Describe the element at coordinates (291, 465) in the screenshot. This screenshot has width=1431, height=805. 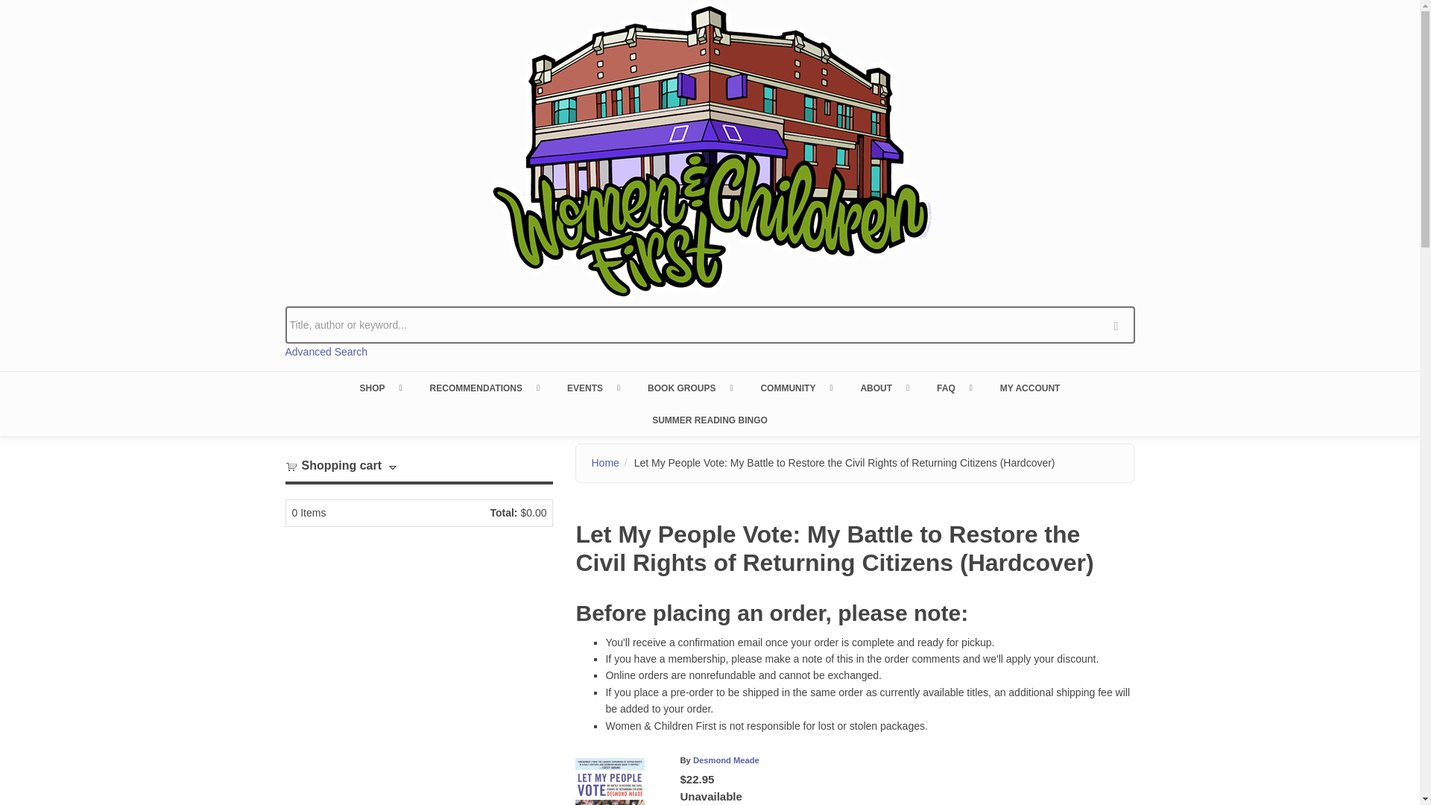
I see `View your shopping cart.` at that location.